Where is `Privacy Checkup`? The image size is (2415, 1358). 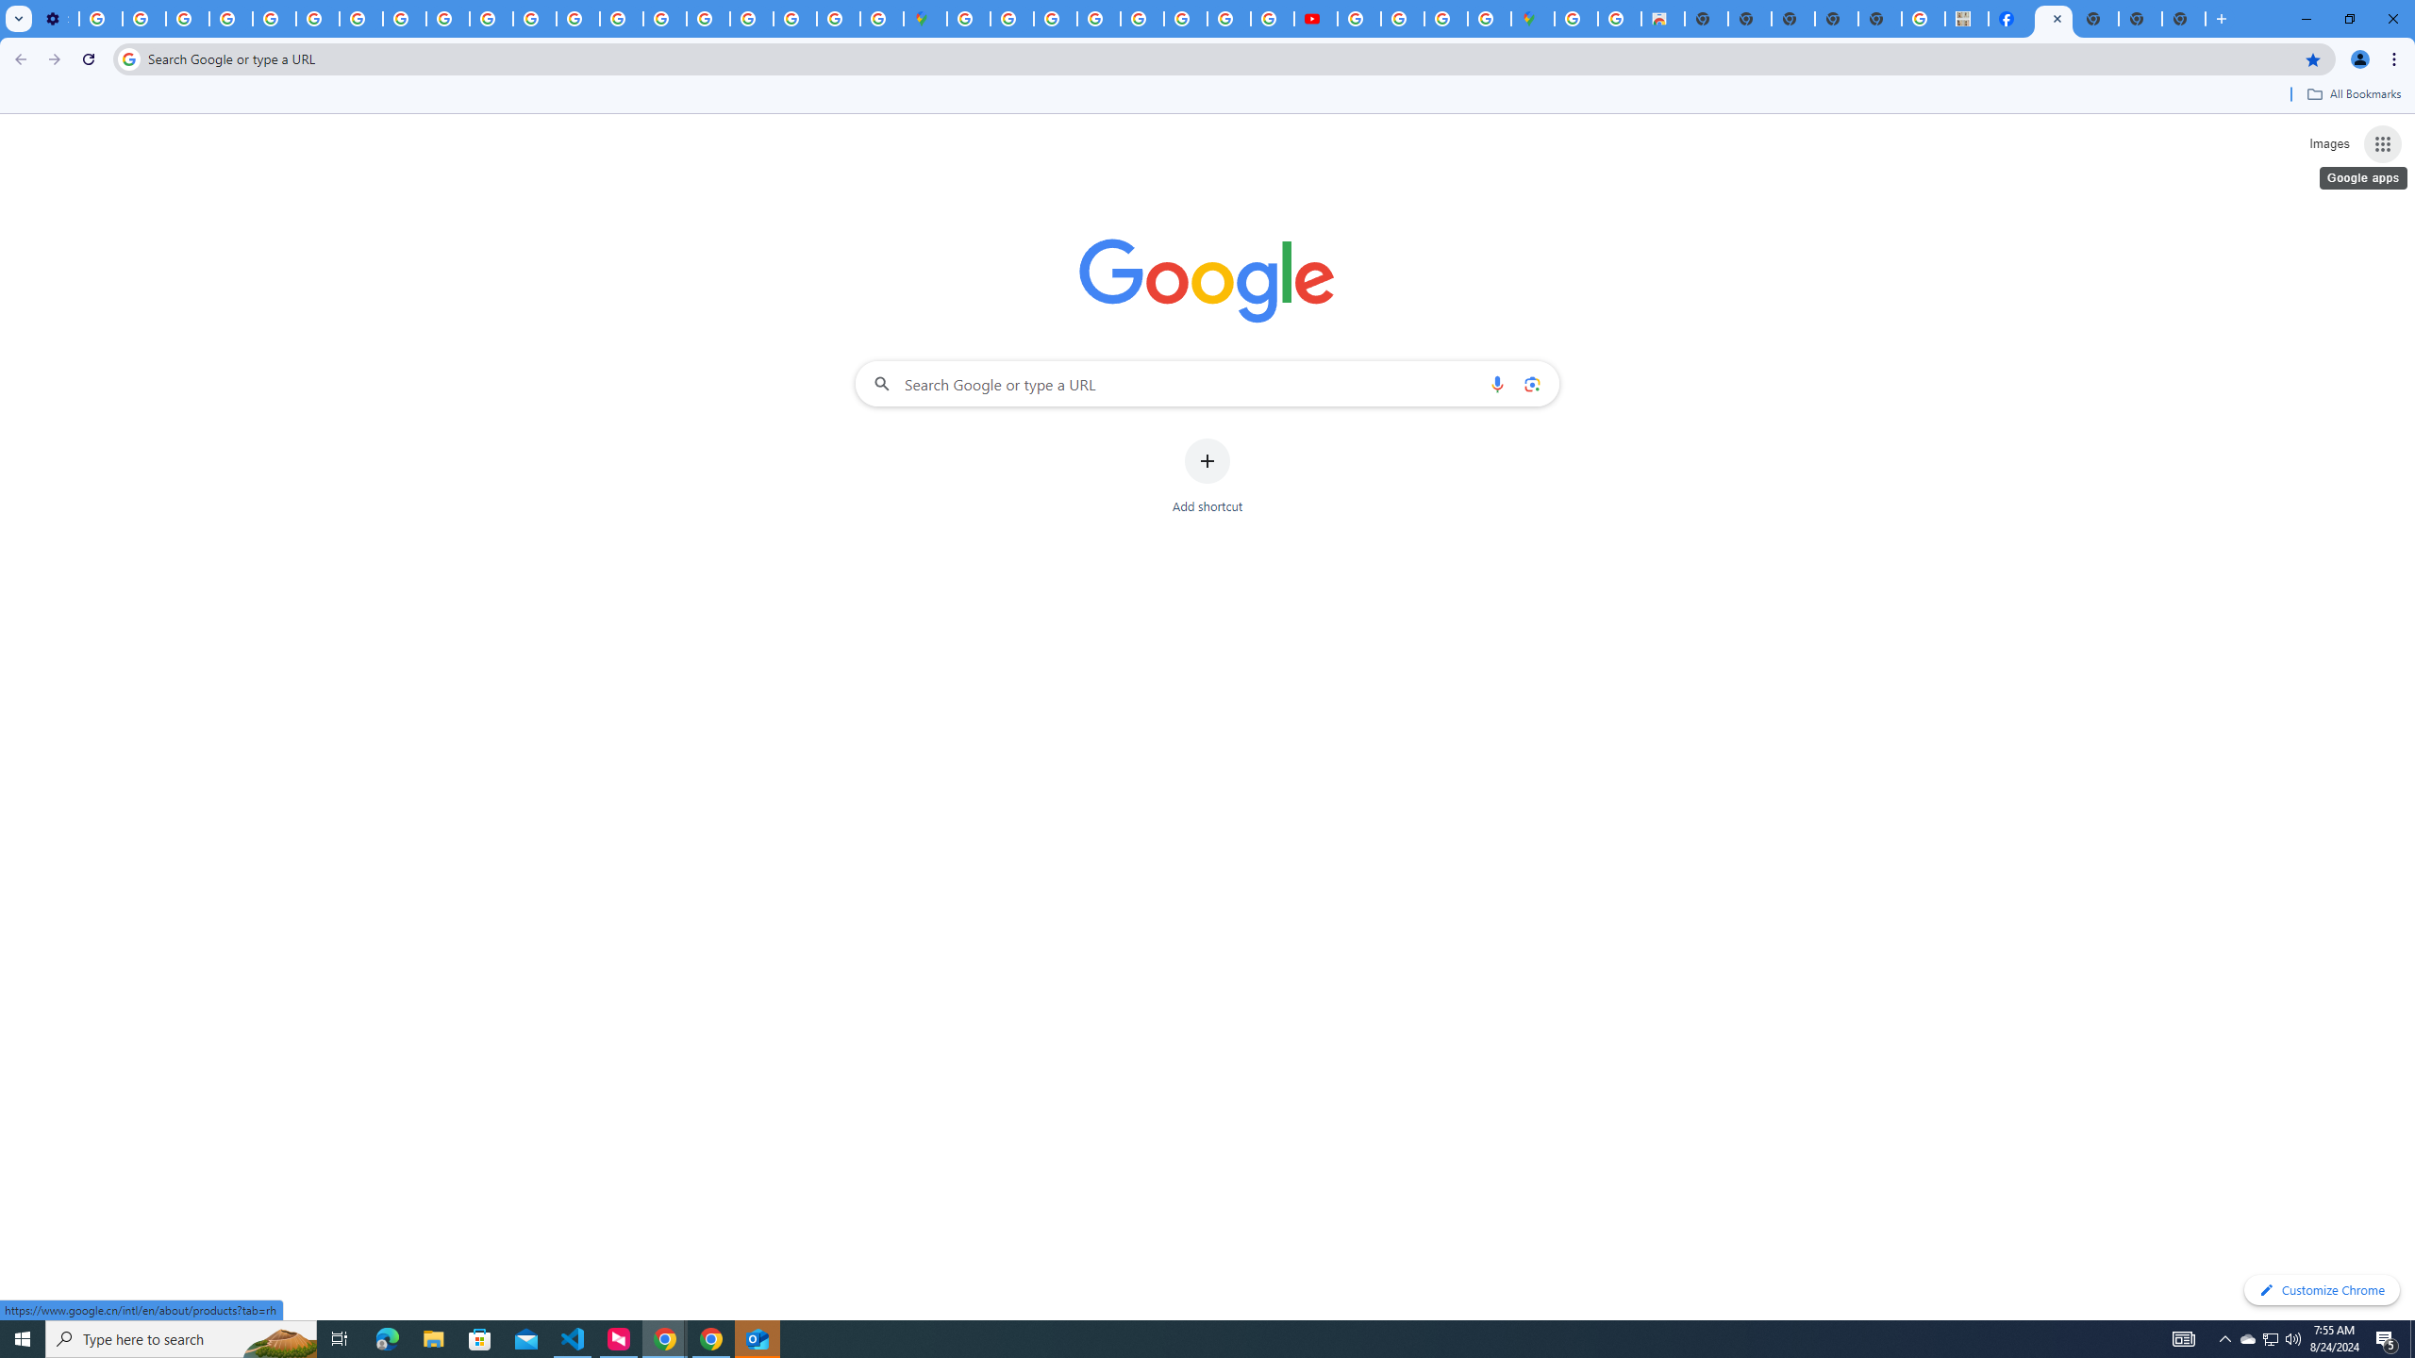
Privacy Checkup is located at coordinates (447, 19).